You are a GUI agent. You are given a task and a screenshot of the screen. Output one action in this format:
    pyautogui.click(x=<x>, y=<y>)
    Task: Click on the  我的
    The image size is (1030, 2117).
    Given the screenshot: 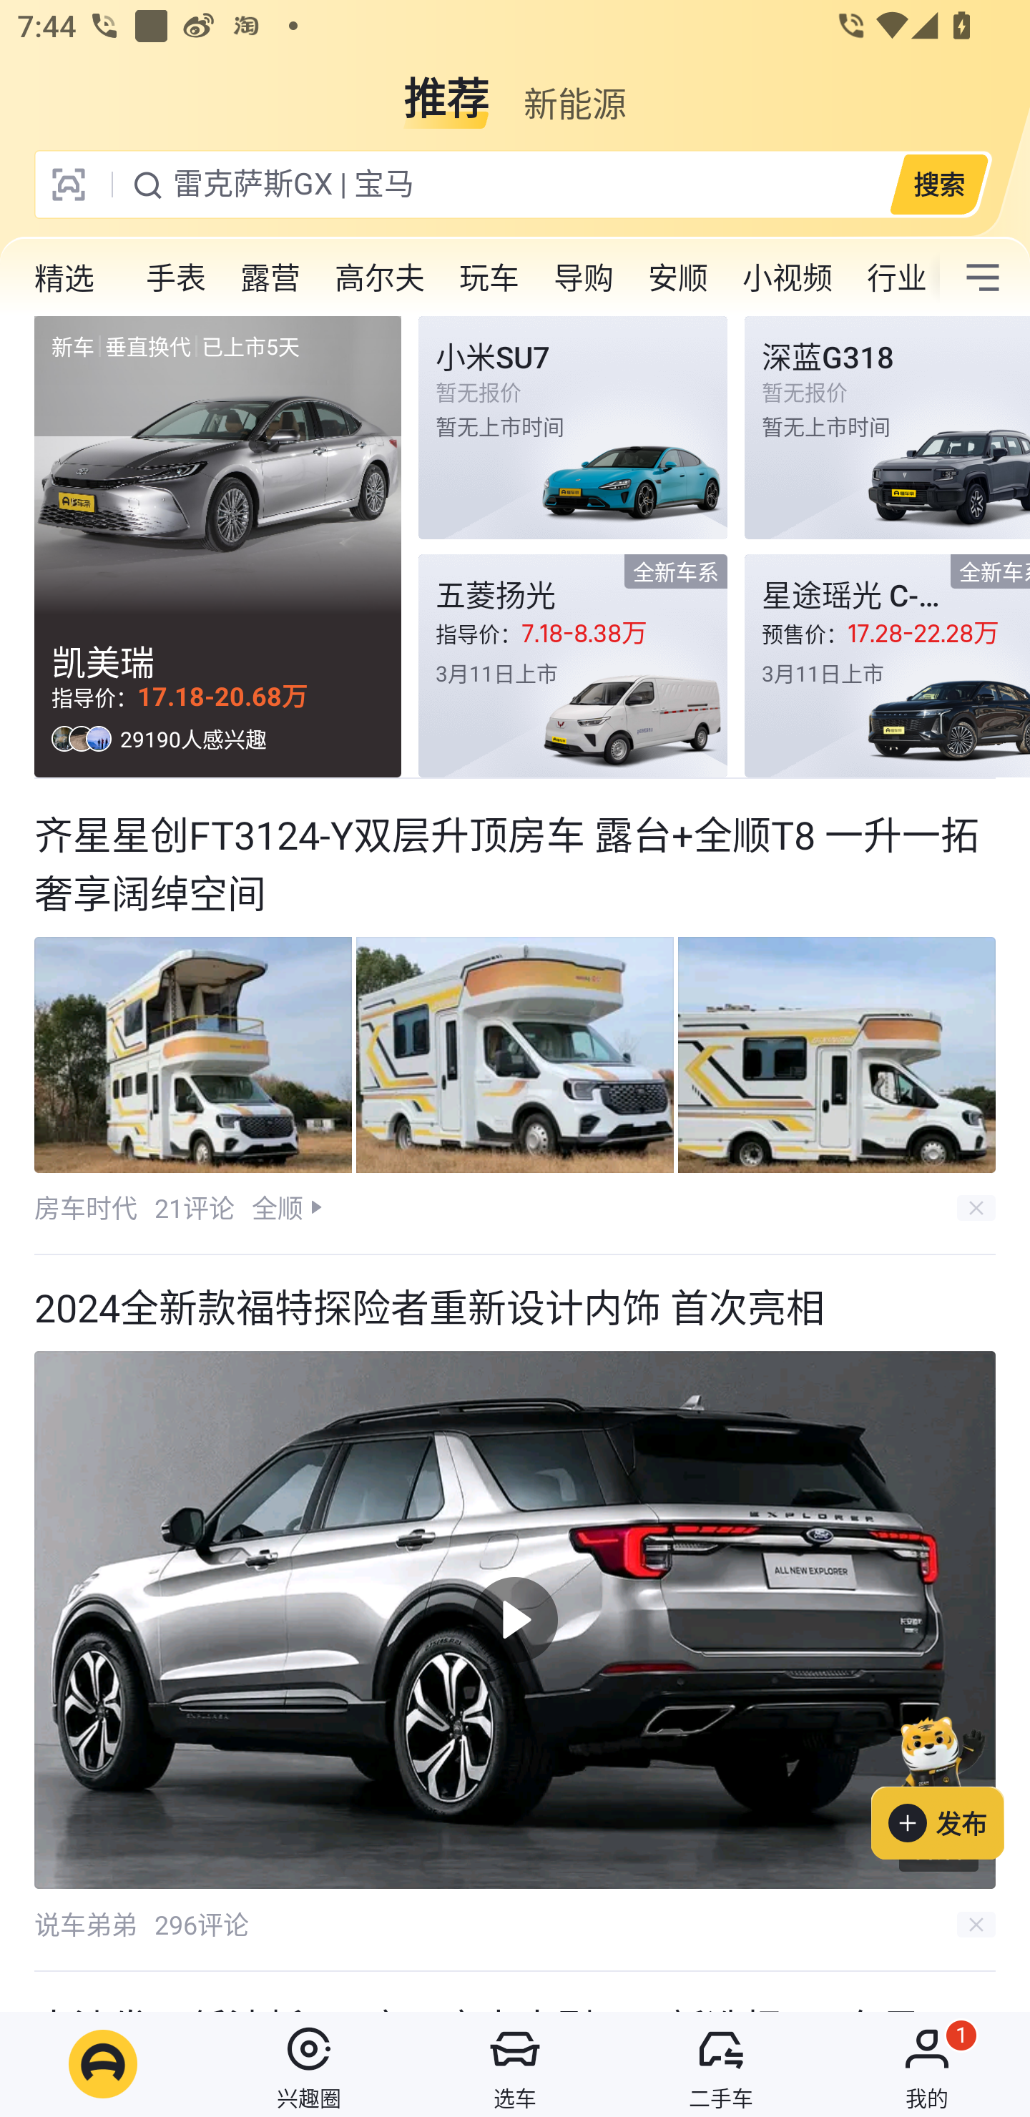 What is the action you would take?
    pyautogui.click(x=927, y=2064)
    